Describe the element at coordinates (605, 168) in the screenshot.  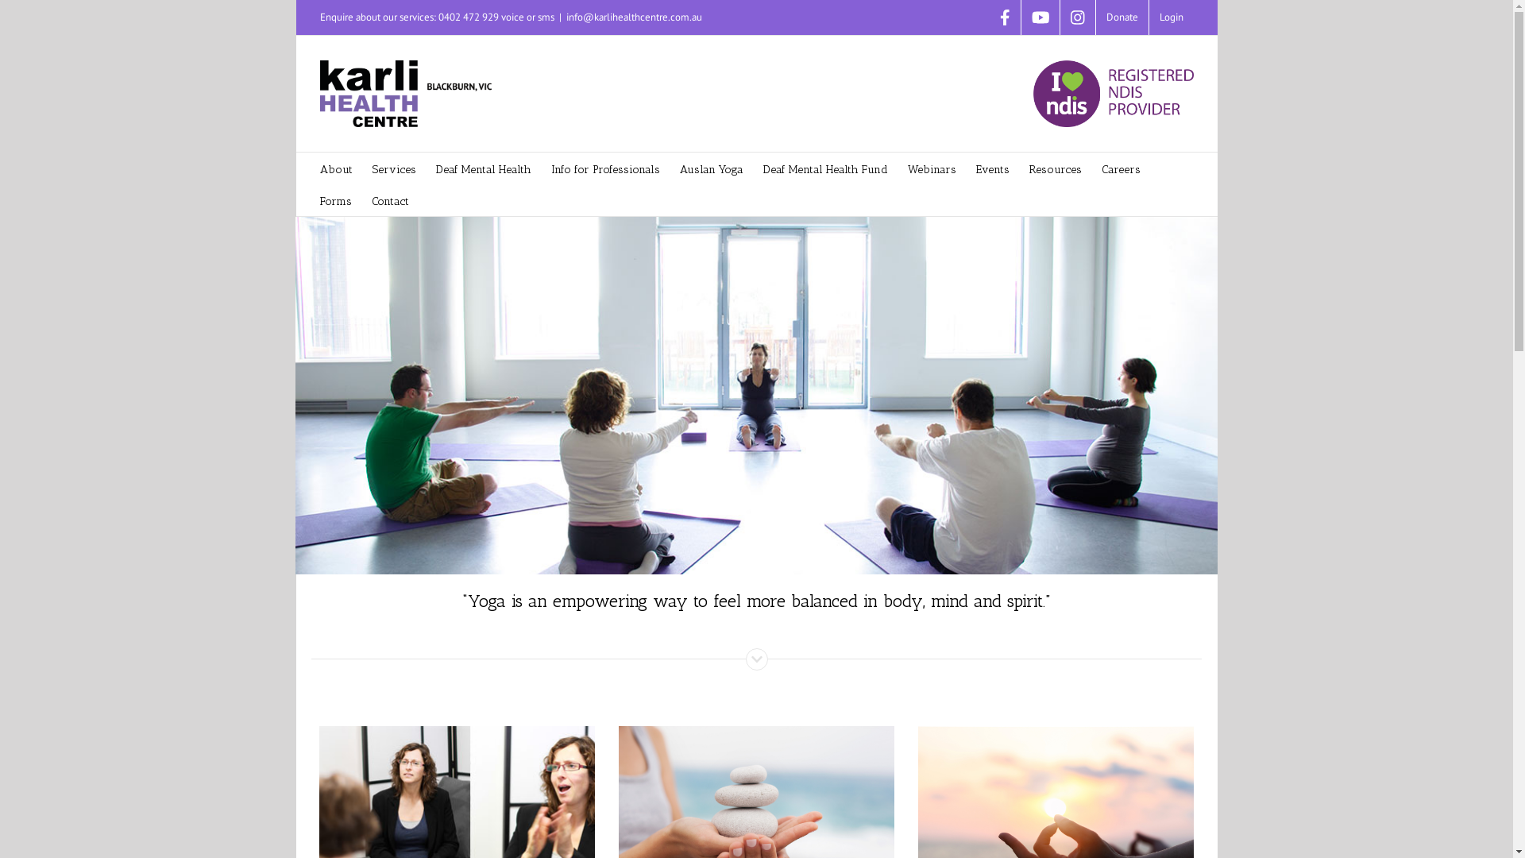
I see `Info for Professionals` at that location.